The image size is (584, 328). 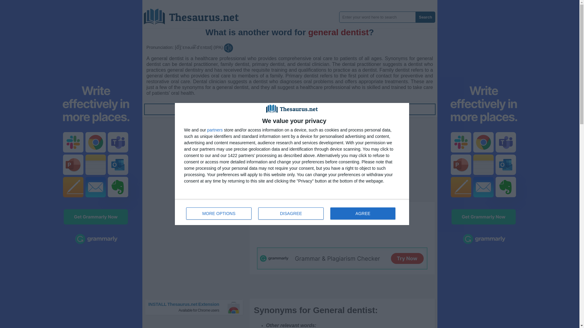 I want to click on partners, so click(x=292, y=212).